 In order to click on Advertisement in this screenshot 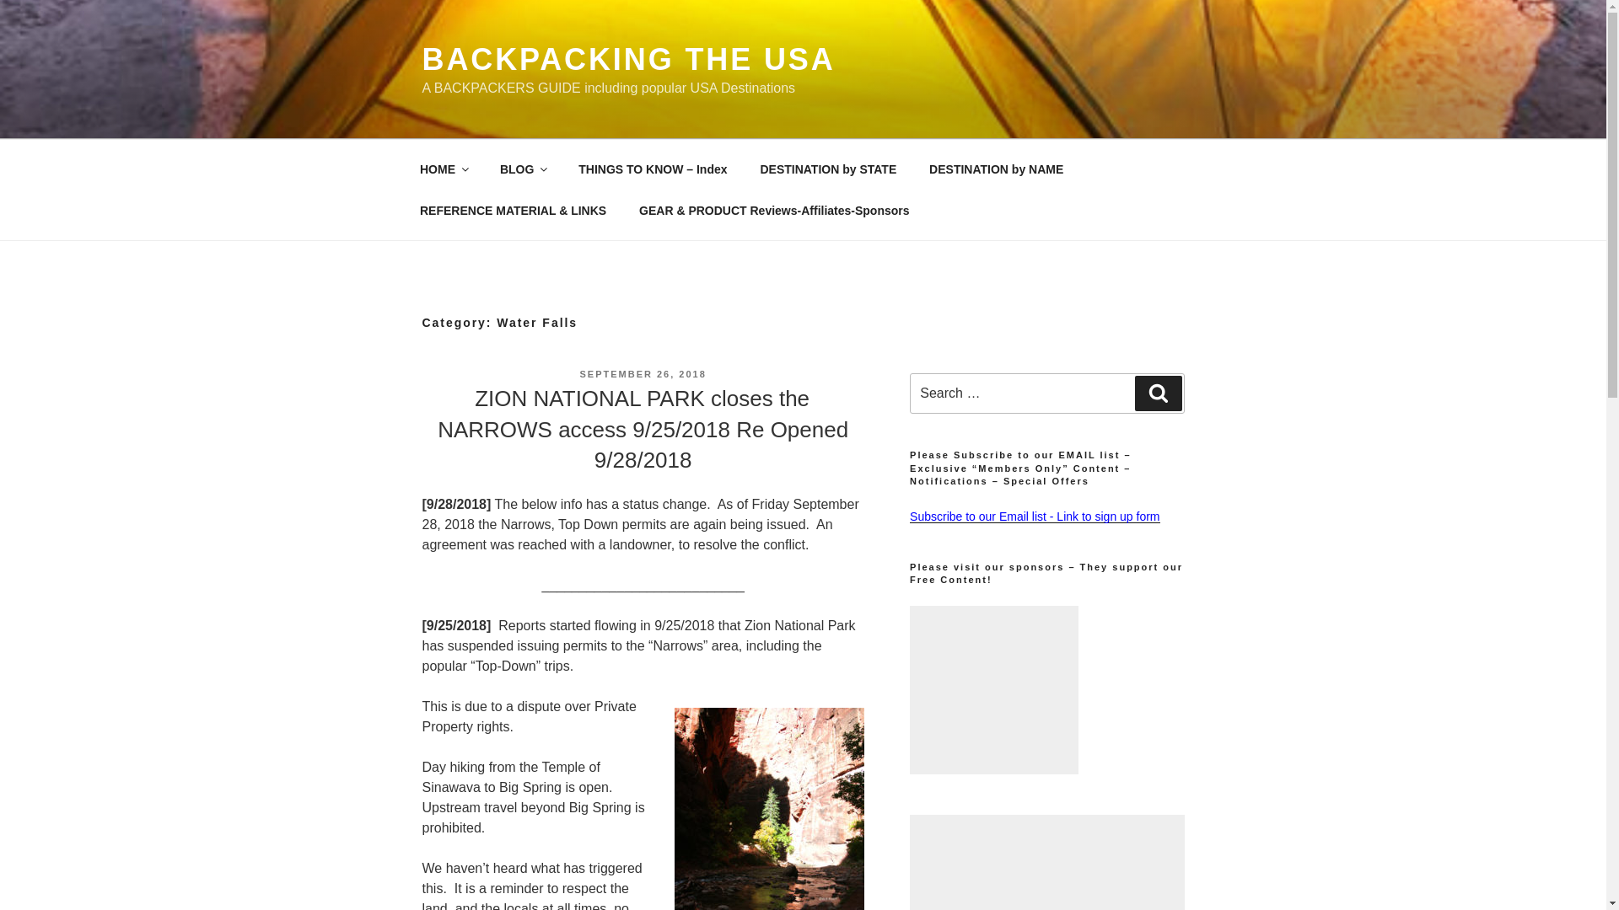, I will do `click(1046, 862)`.